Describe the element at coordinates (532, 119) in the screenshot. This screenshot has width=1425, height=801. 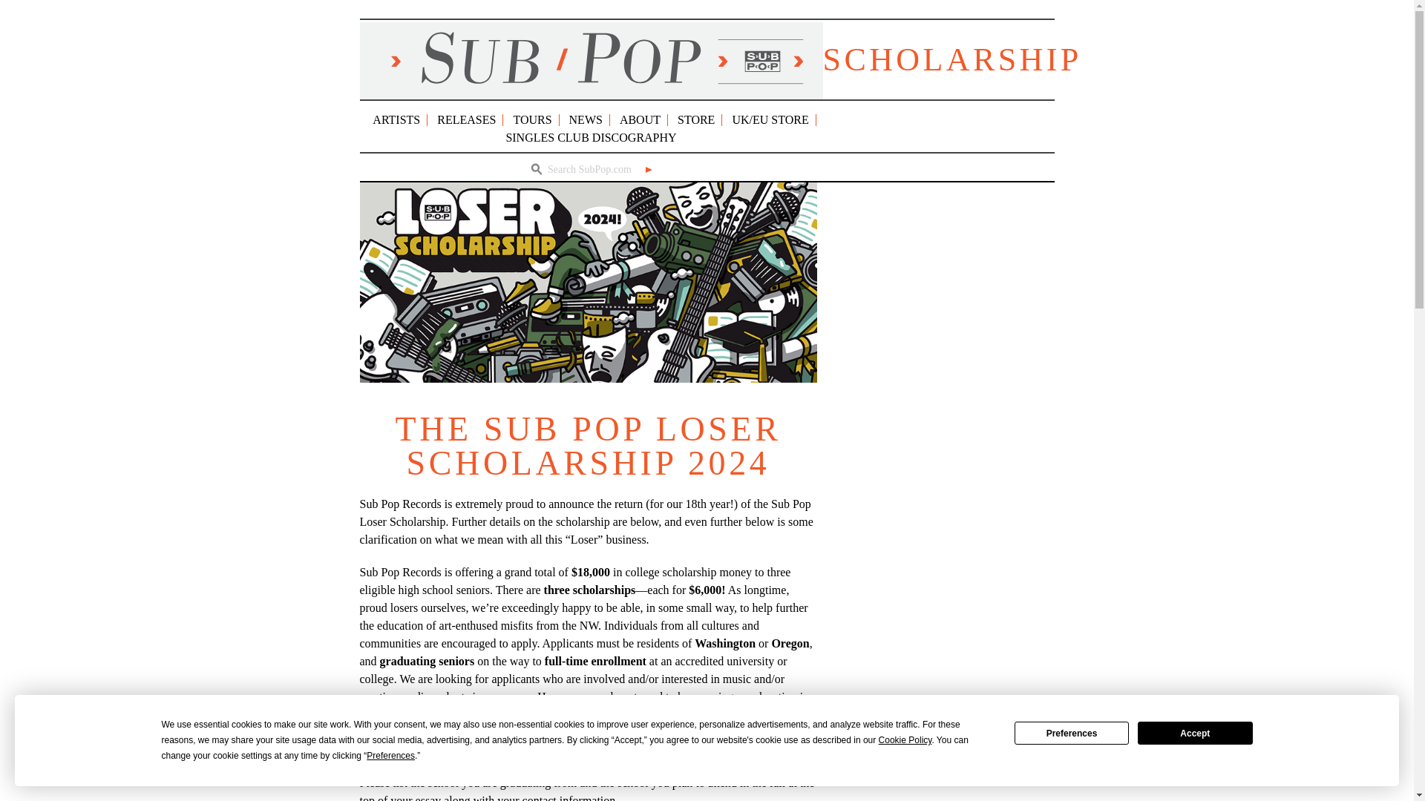
I see `TOURS` at that location.